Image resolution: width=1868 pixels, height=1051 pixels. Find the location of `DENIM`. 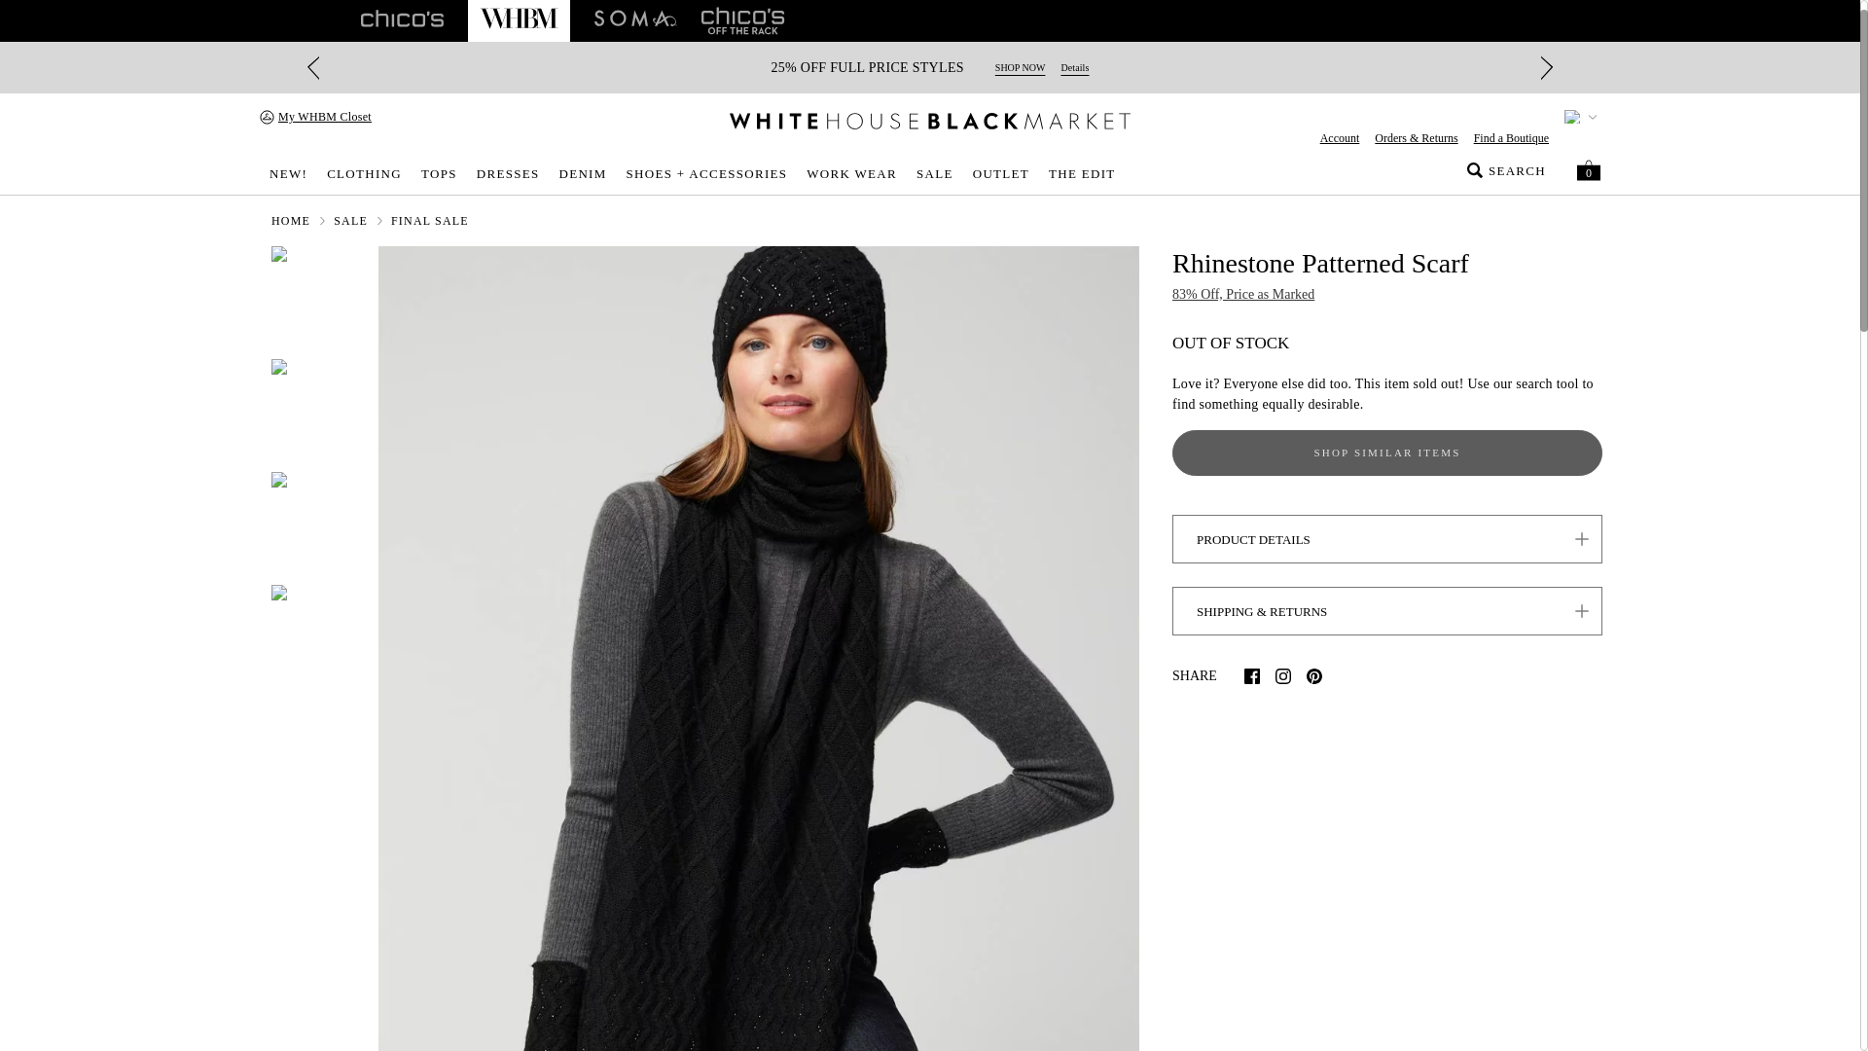

DENIM is located at coordinates (582, 174).